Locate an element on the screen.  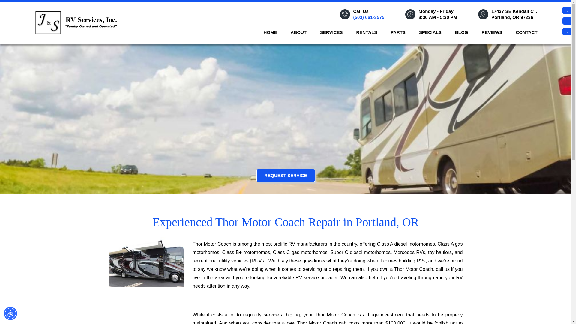
17437 SE Kendall CT., is located at coordinates (515, 11).